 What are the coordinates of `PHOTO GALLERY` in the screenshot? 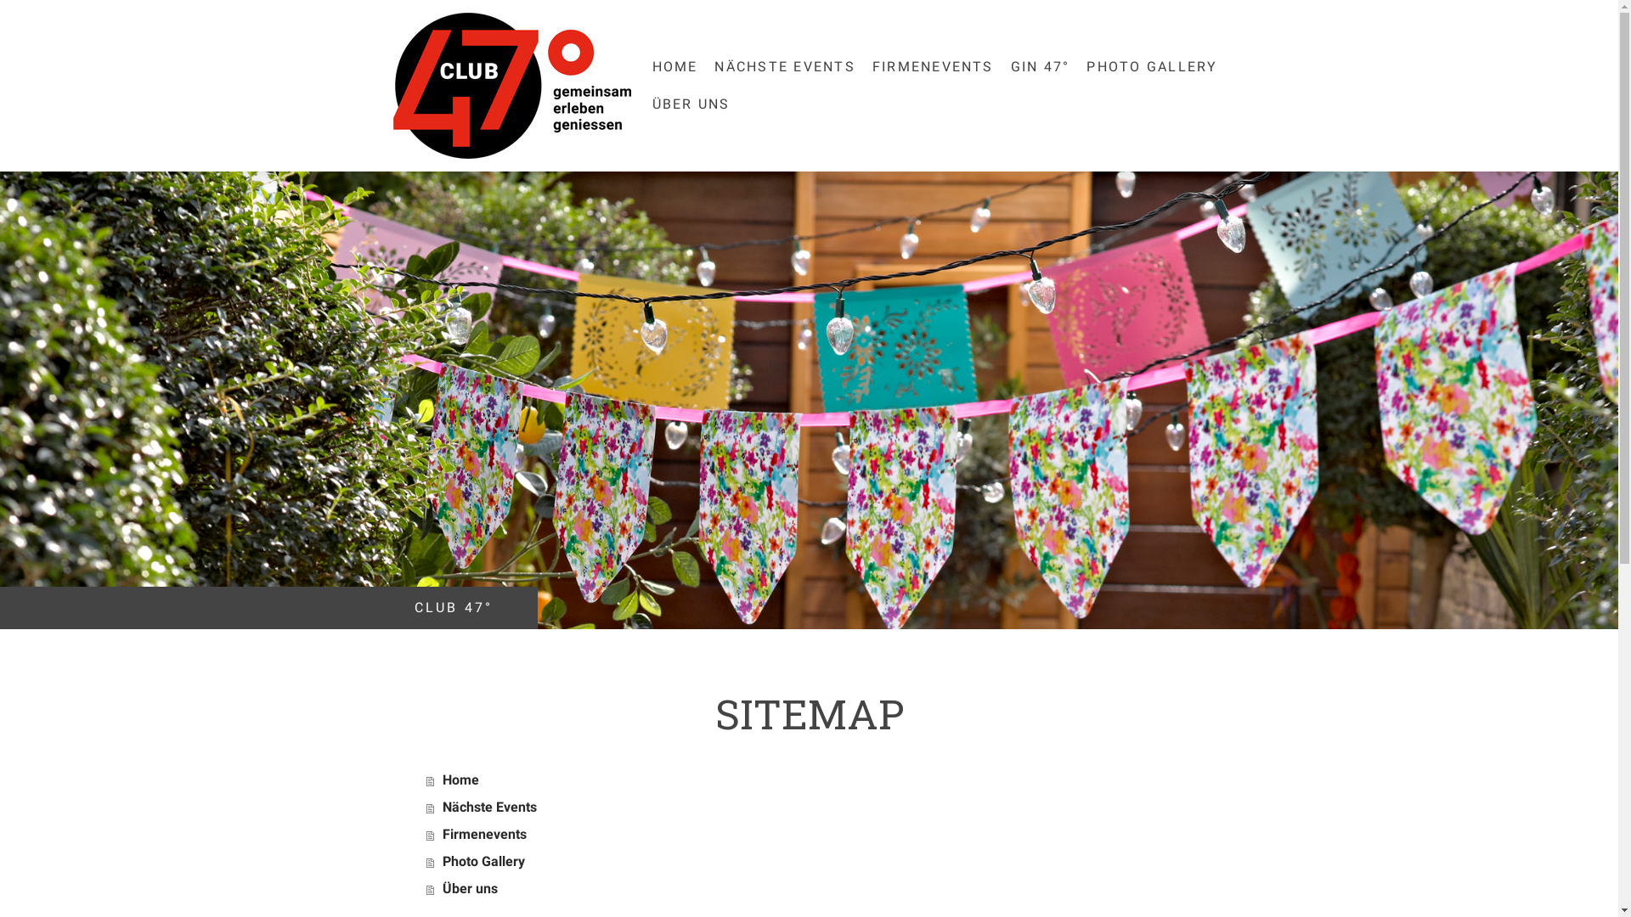 It's located at (1152, 67).